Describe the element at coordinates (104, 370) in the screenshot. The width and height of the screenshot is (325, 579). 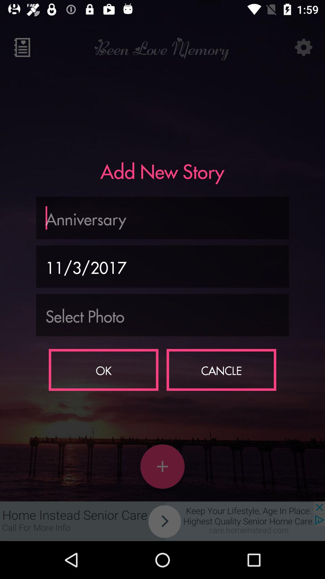
I see `jump until ok` at that location.